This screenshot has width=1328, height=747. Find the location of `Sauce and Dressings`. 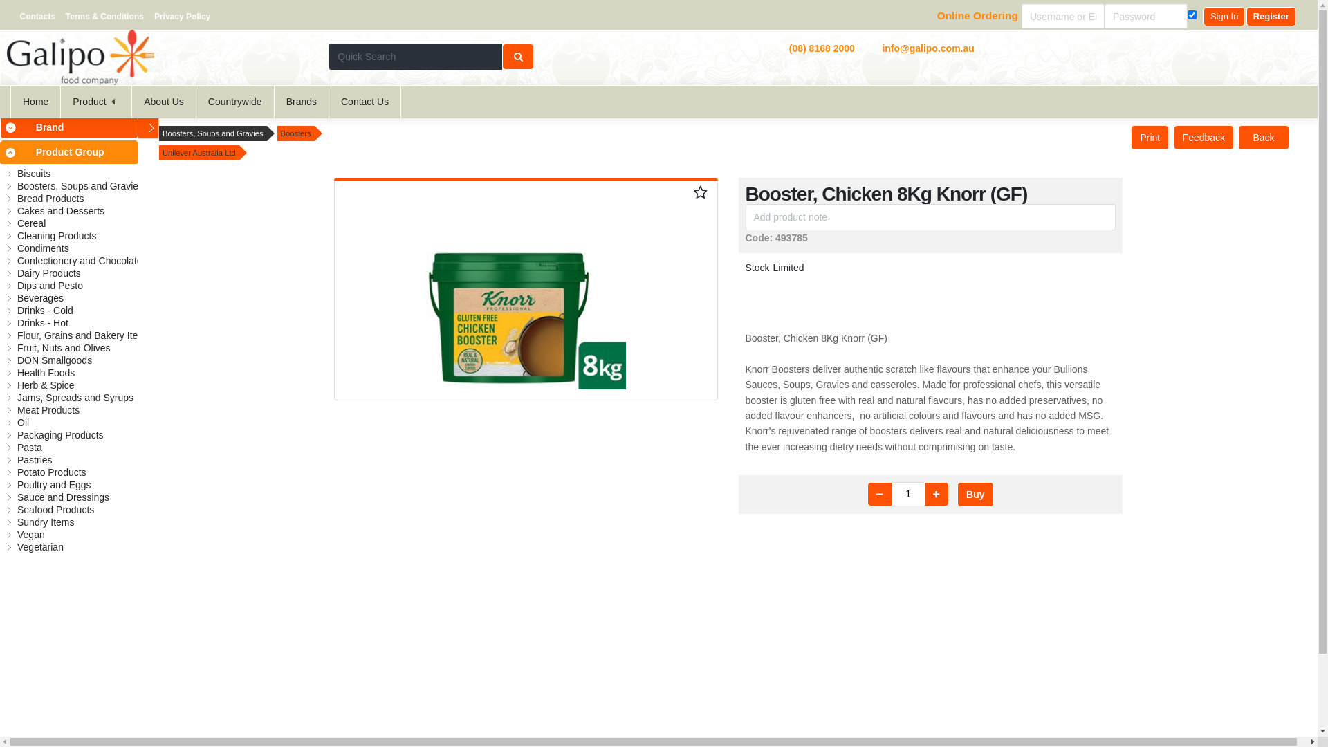

Sauce and Dressings is located at coordinates (64, 497).